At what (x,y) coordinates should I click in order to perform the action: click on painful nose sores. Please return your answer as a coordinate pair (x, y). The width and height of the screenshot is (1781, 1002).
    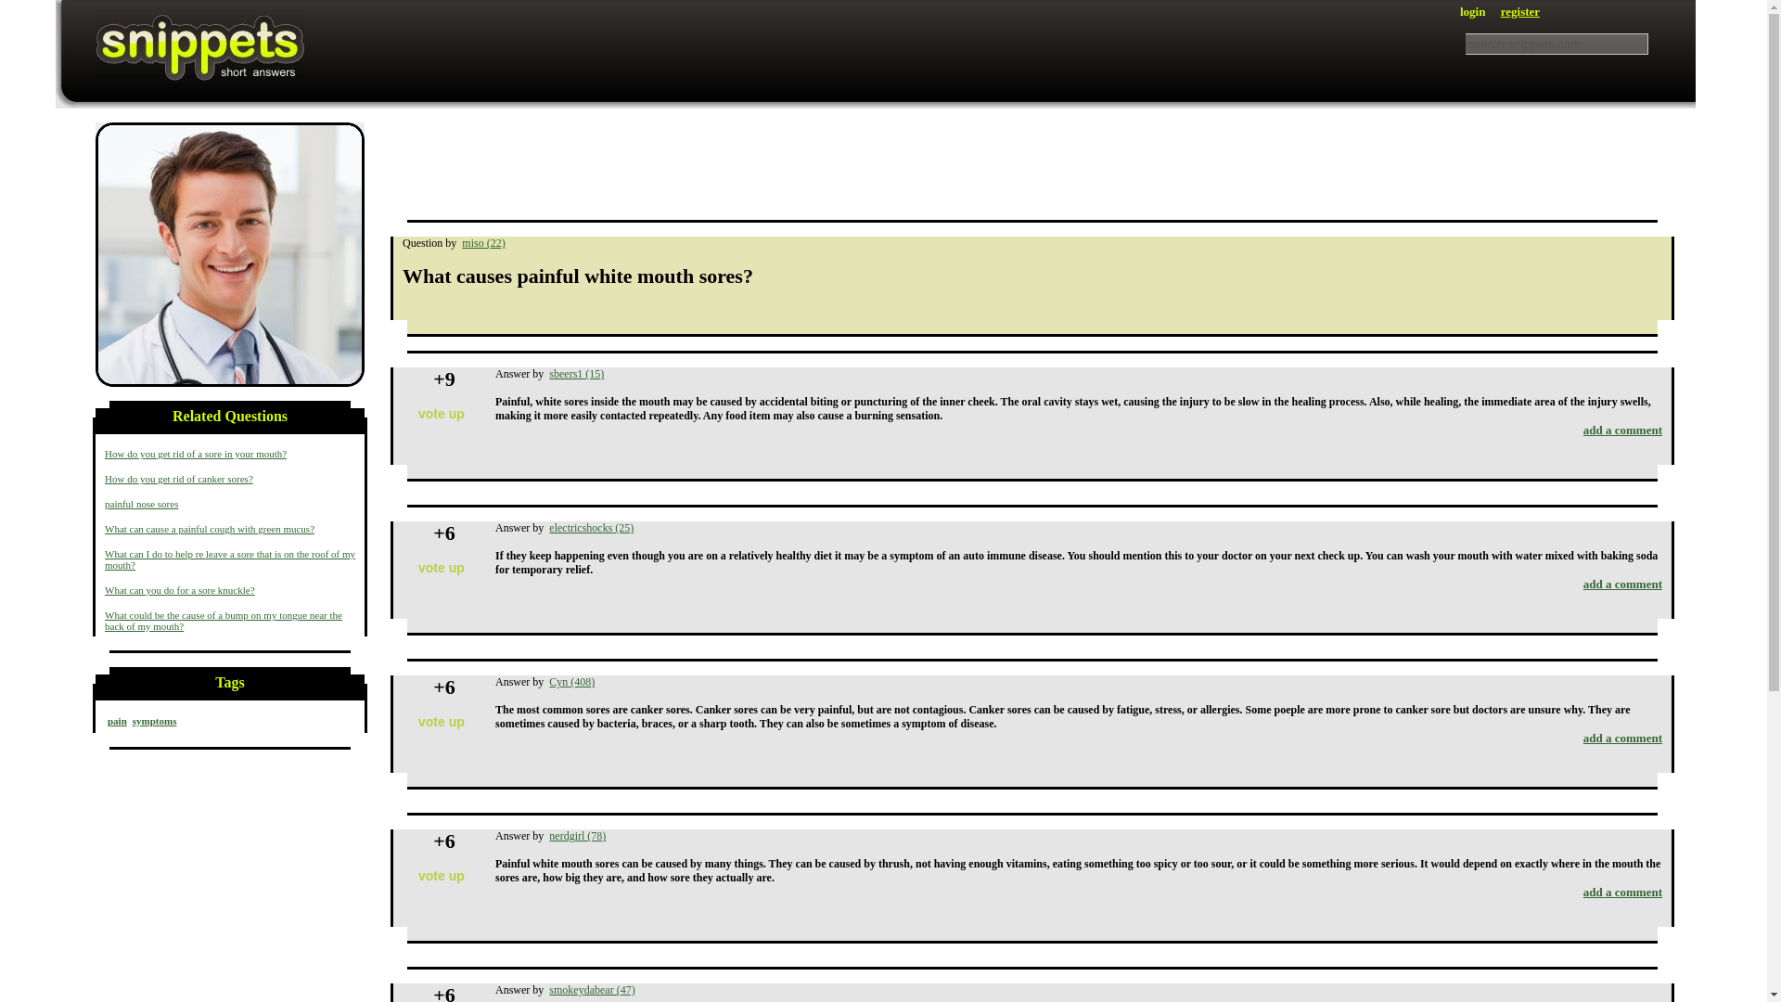
    Looking at the image, I should click on (141, 503).